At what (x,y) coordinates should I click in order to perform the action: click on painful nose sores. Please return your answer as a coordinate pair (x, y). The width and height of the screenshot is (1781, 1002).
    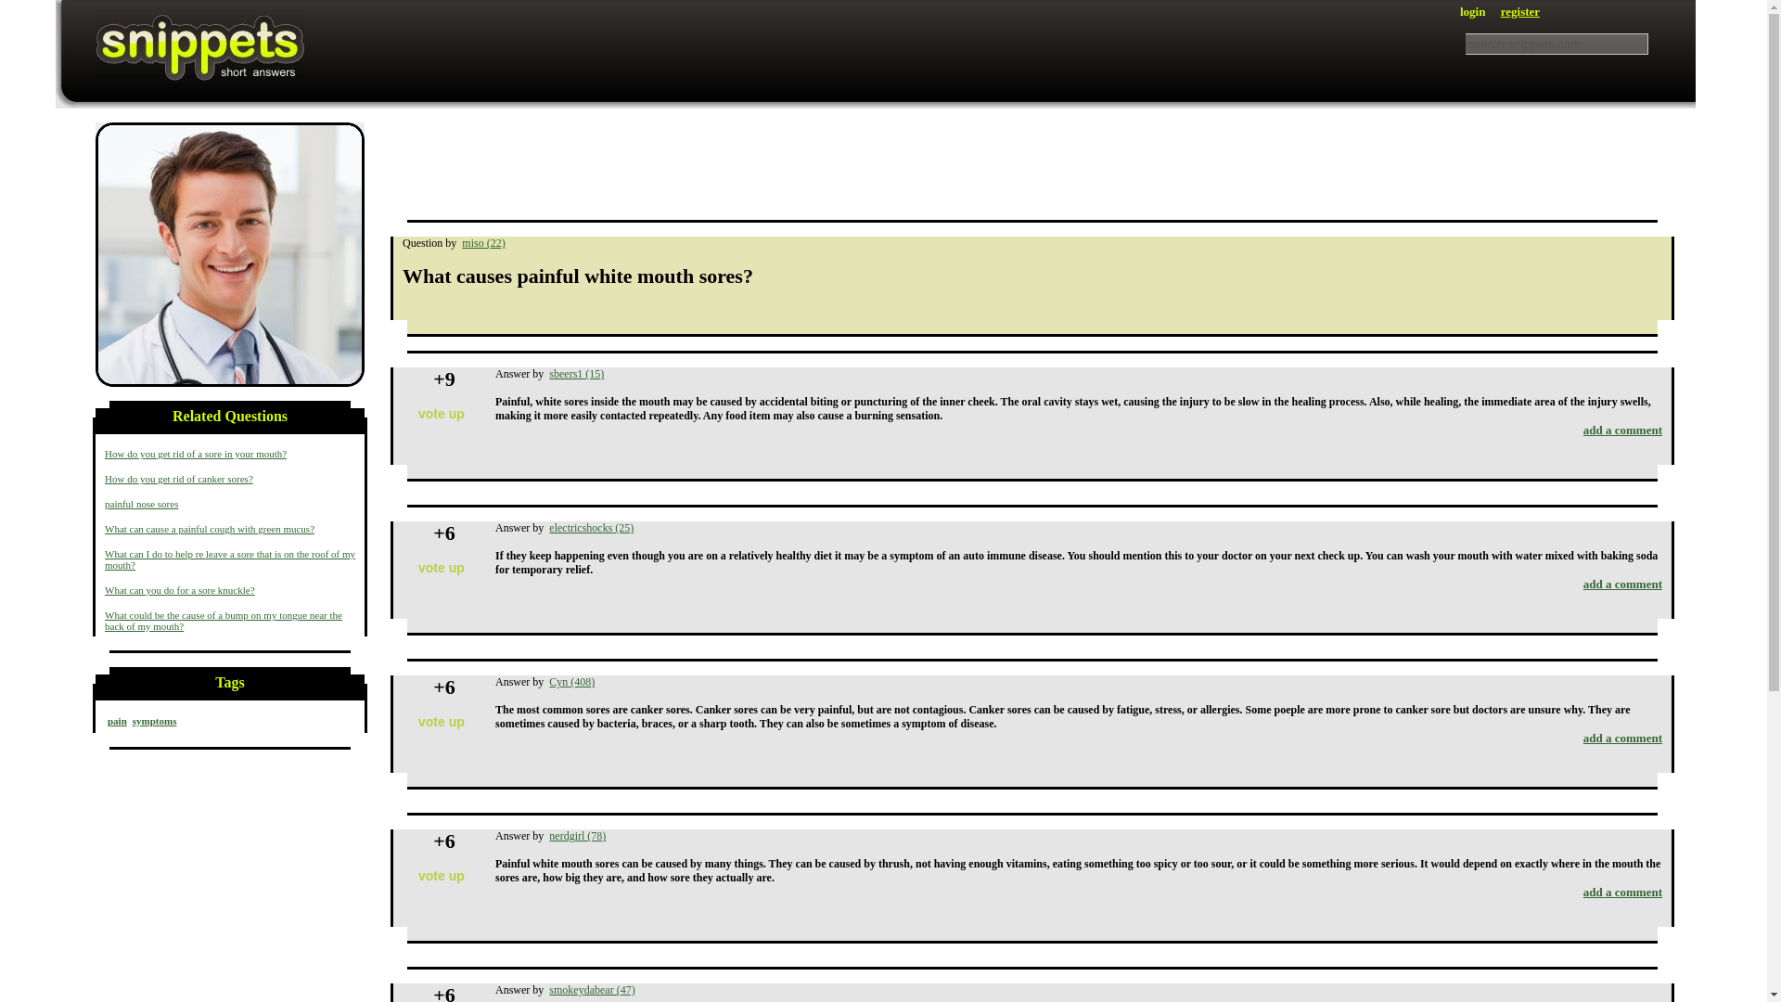
    Looking at the image, I should click on (141, 503).